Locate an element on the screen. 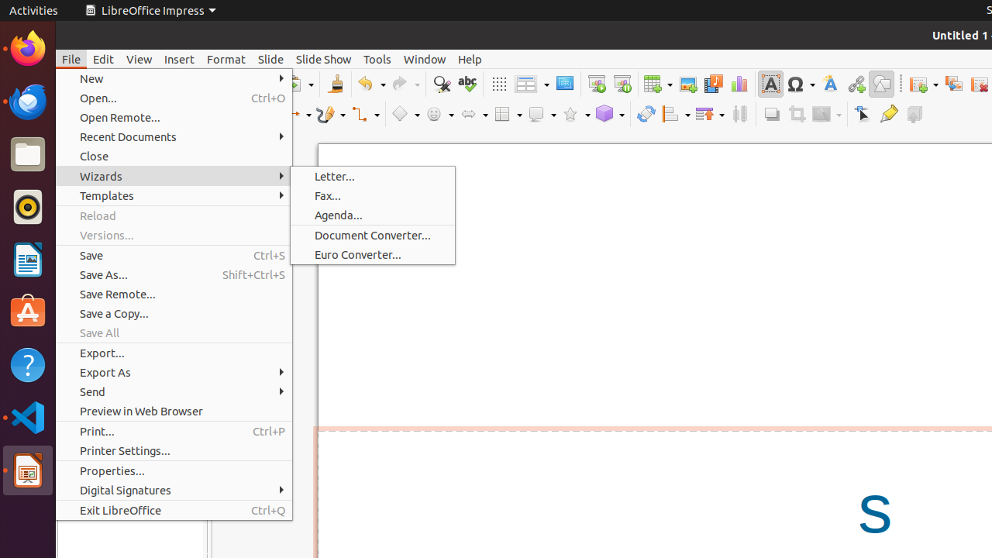 The height and width of the screenshot is (558, 992). Fax... is located at coordinates (373, 195).